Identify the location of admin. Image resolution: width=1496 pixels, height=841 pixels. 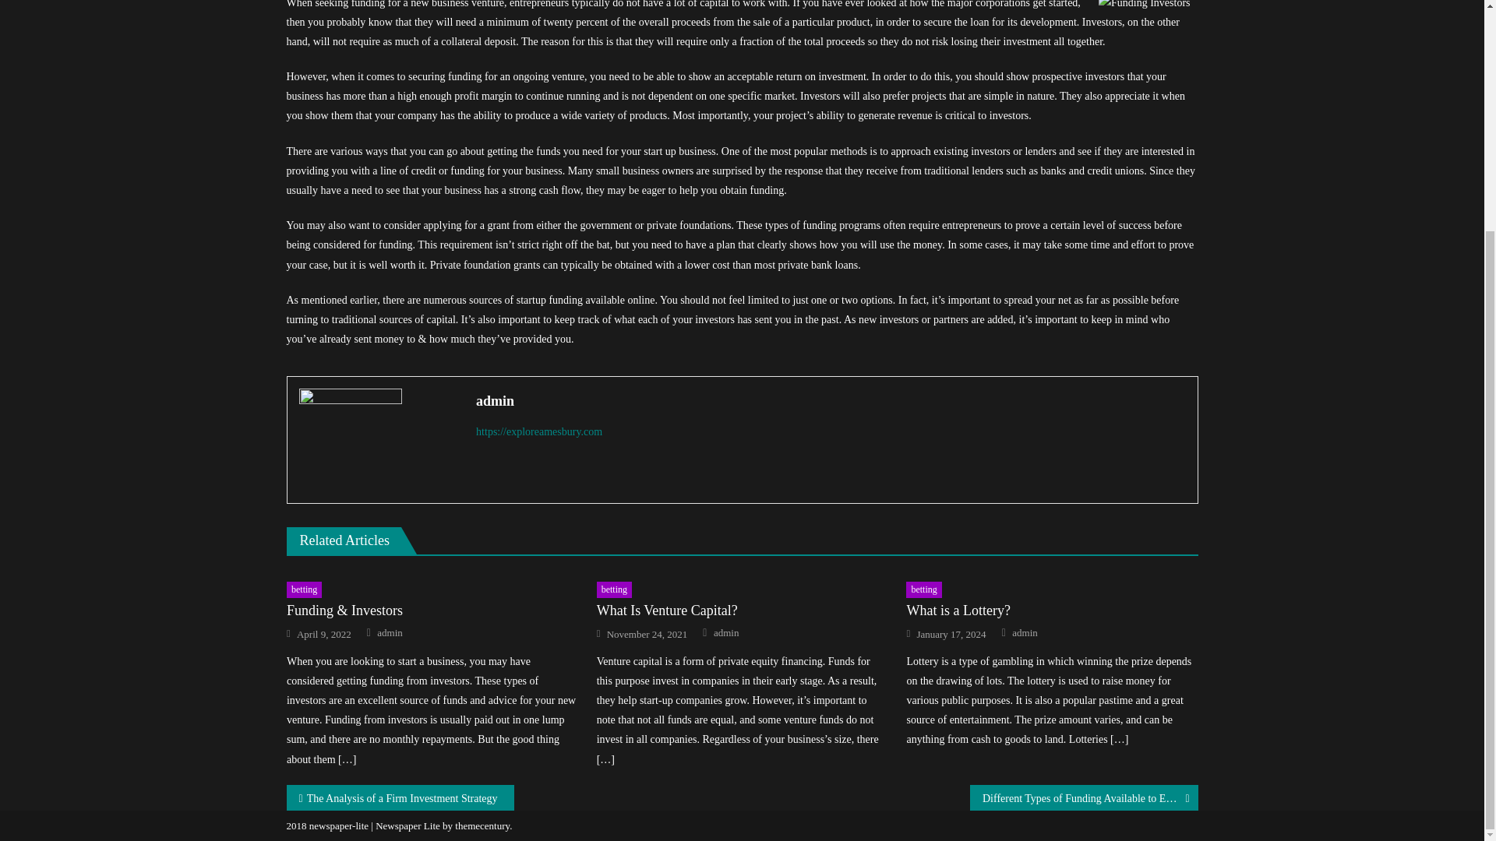
(1025, 632).